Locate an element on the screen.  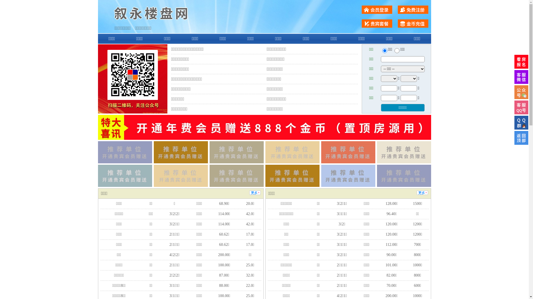
chuzu is located at coordinates (397, 51).